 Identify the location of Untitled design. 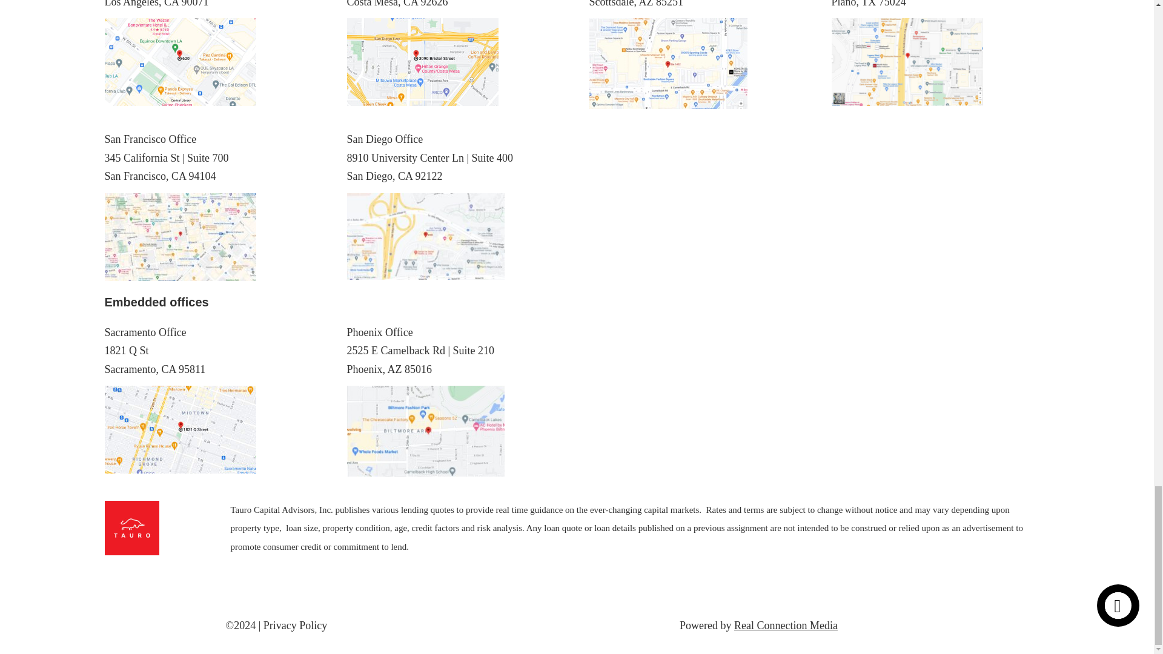
(907, 62).